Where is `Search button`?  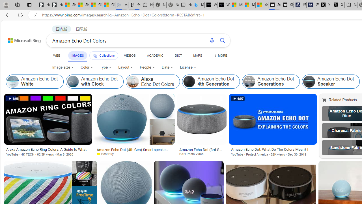 Search button is located at coordinates (222, 40).